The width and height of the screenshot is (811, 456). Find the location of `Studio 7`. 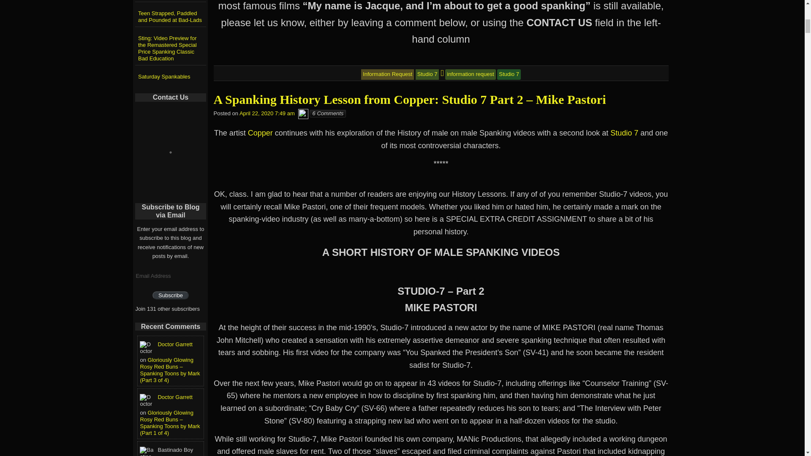

Studio 7 is located at coordinates (624, 133).